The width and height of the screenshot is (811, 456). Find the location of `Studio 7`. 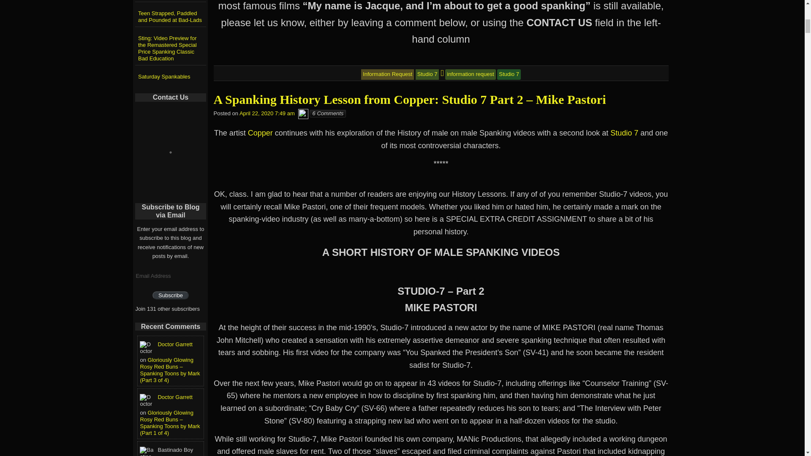

Studio 7 is located at coordinates (624, 133).